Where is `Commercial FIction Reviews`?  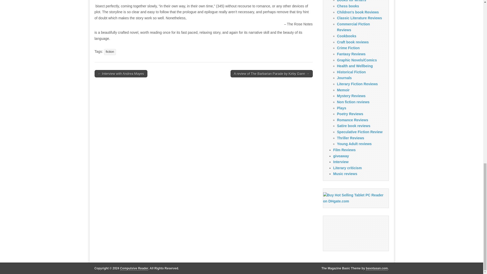
Commercial FIction Reviews is located at coordinates (353, 27).